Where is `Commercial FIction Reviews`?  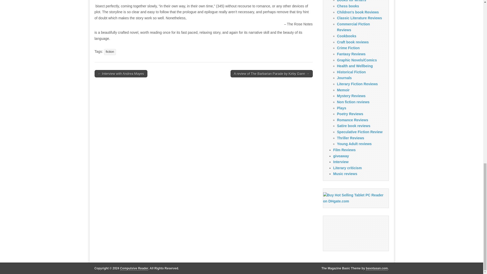
Commercial FIction Reviews is located at coordinates (353, 27).